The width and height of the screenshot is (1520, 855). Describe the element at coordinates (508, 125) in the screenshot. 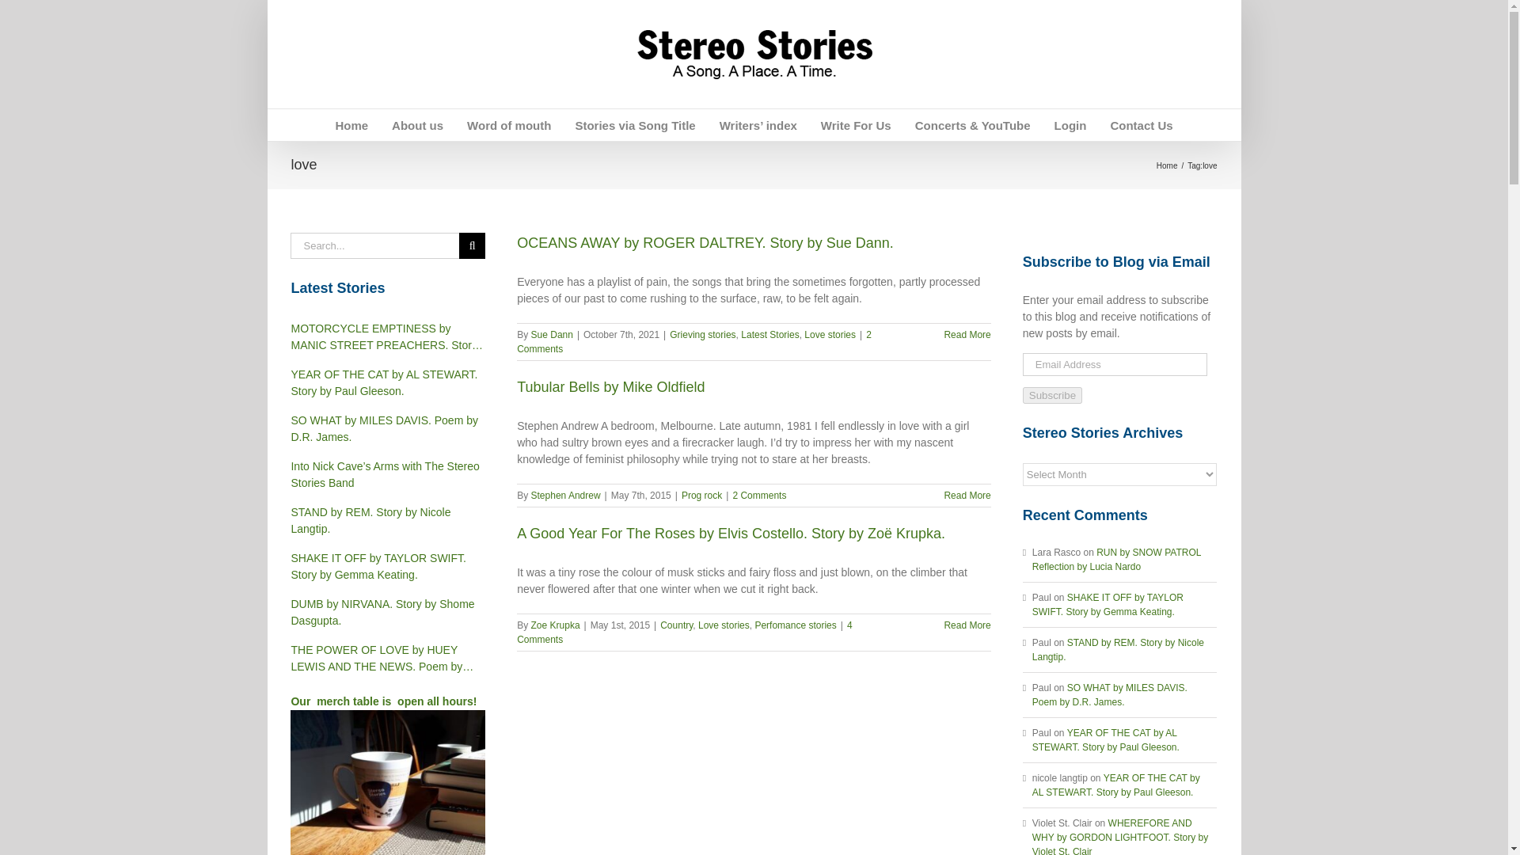

I see `Word of mouth` at that location.